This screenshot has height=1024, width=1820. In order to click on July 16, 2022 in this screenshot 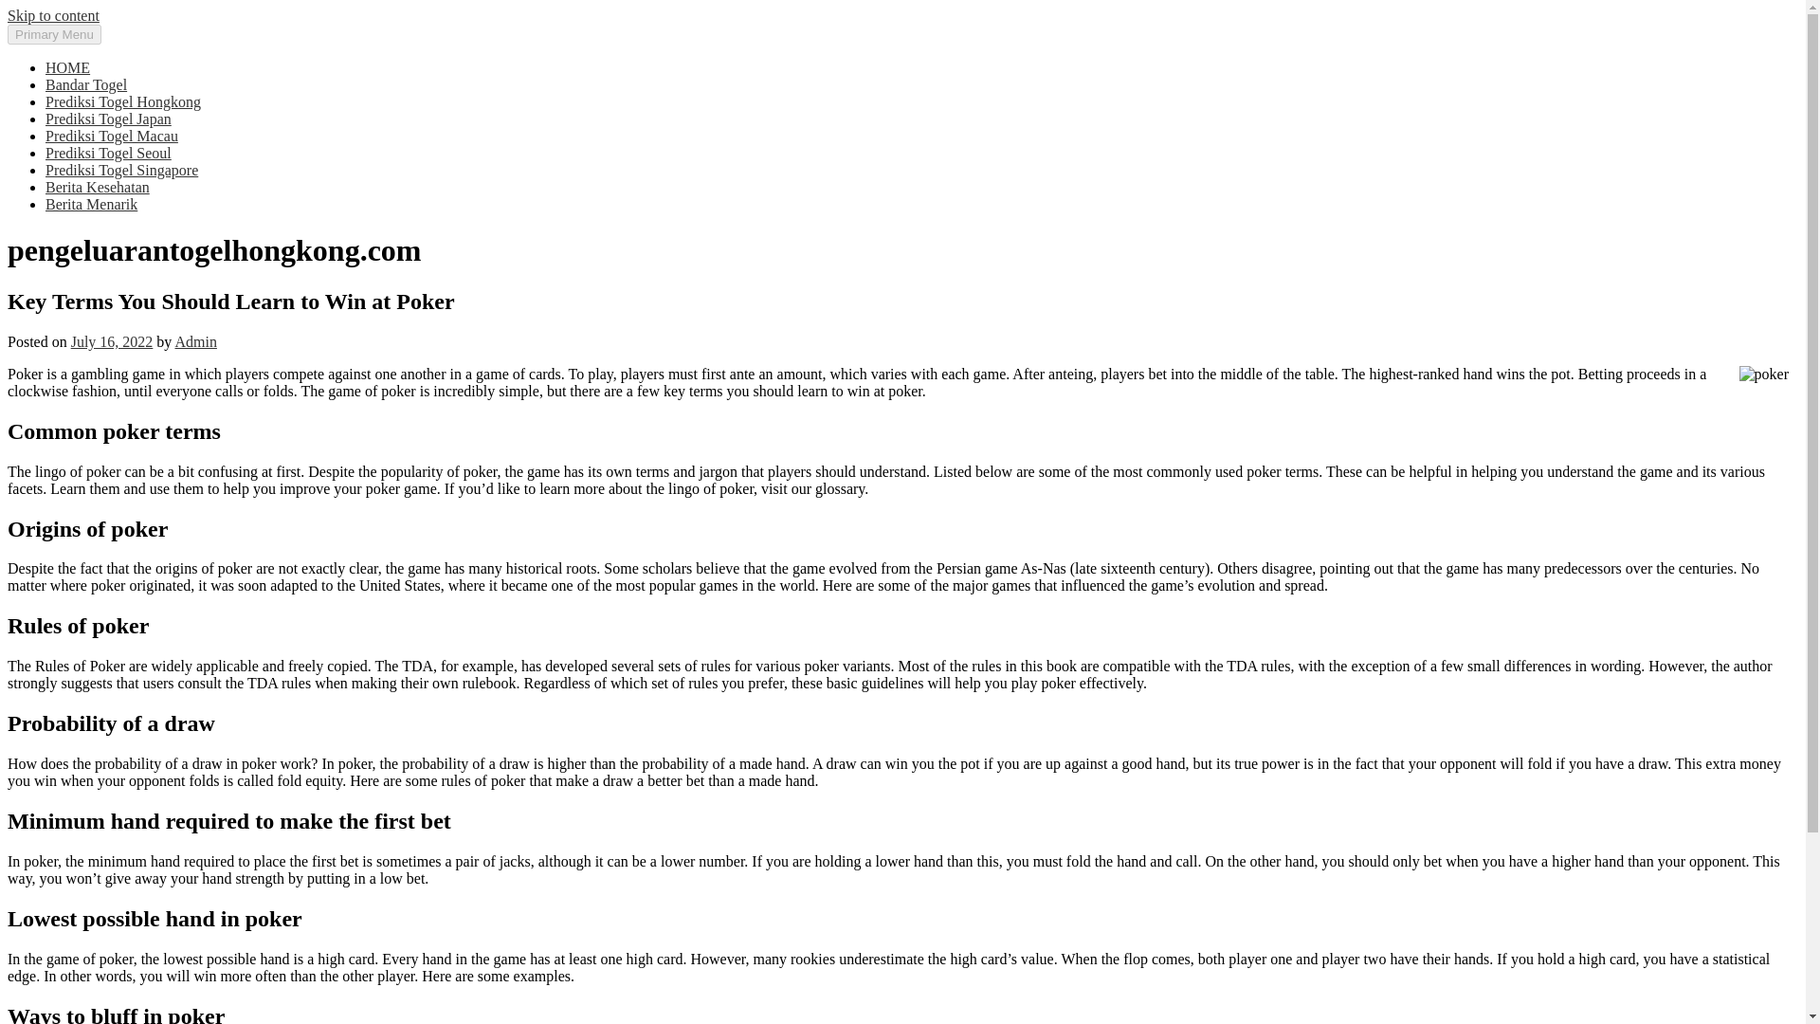, I will do `click(112, 341)`.